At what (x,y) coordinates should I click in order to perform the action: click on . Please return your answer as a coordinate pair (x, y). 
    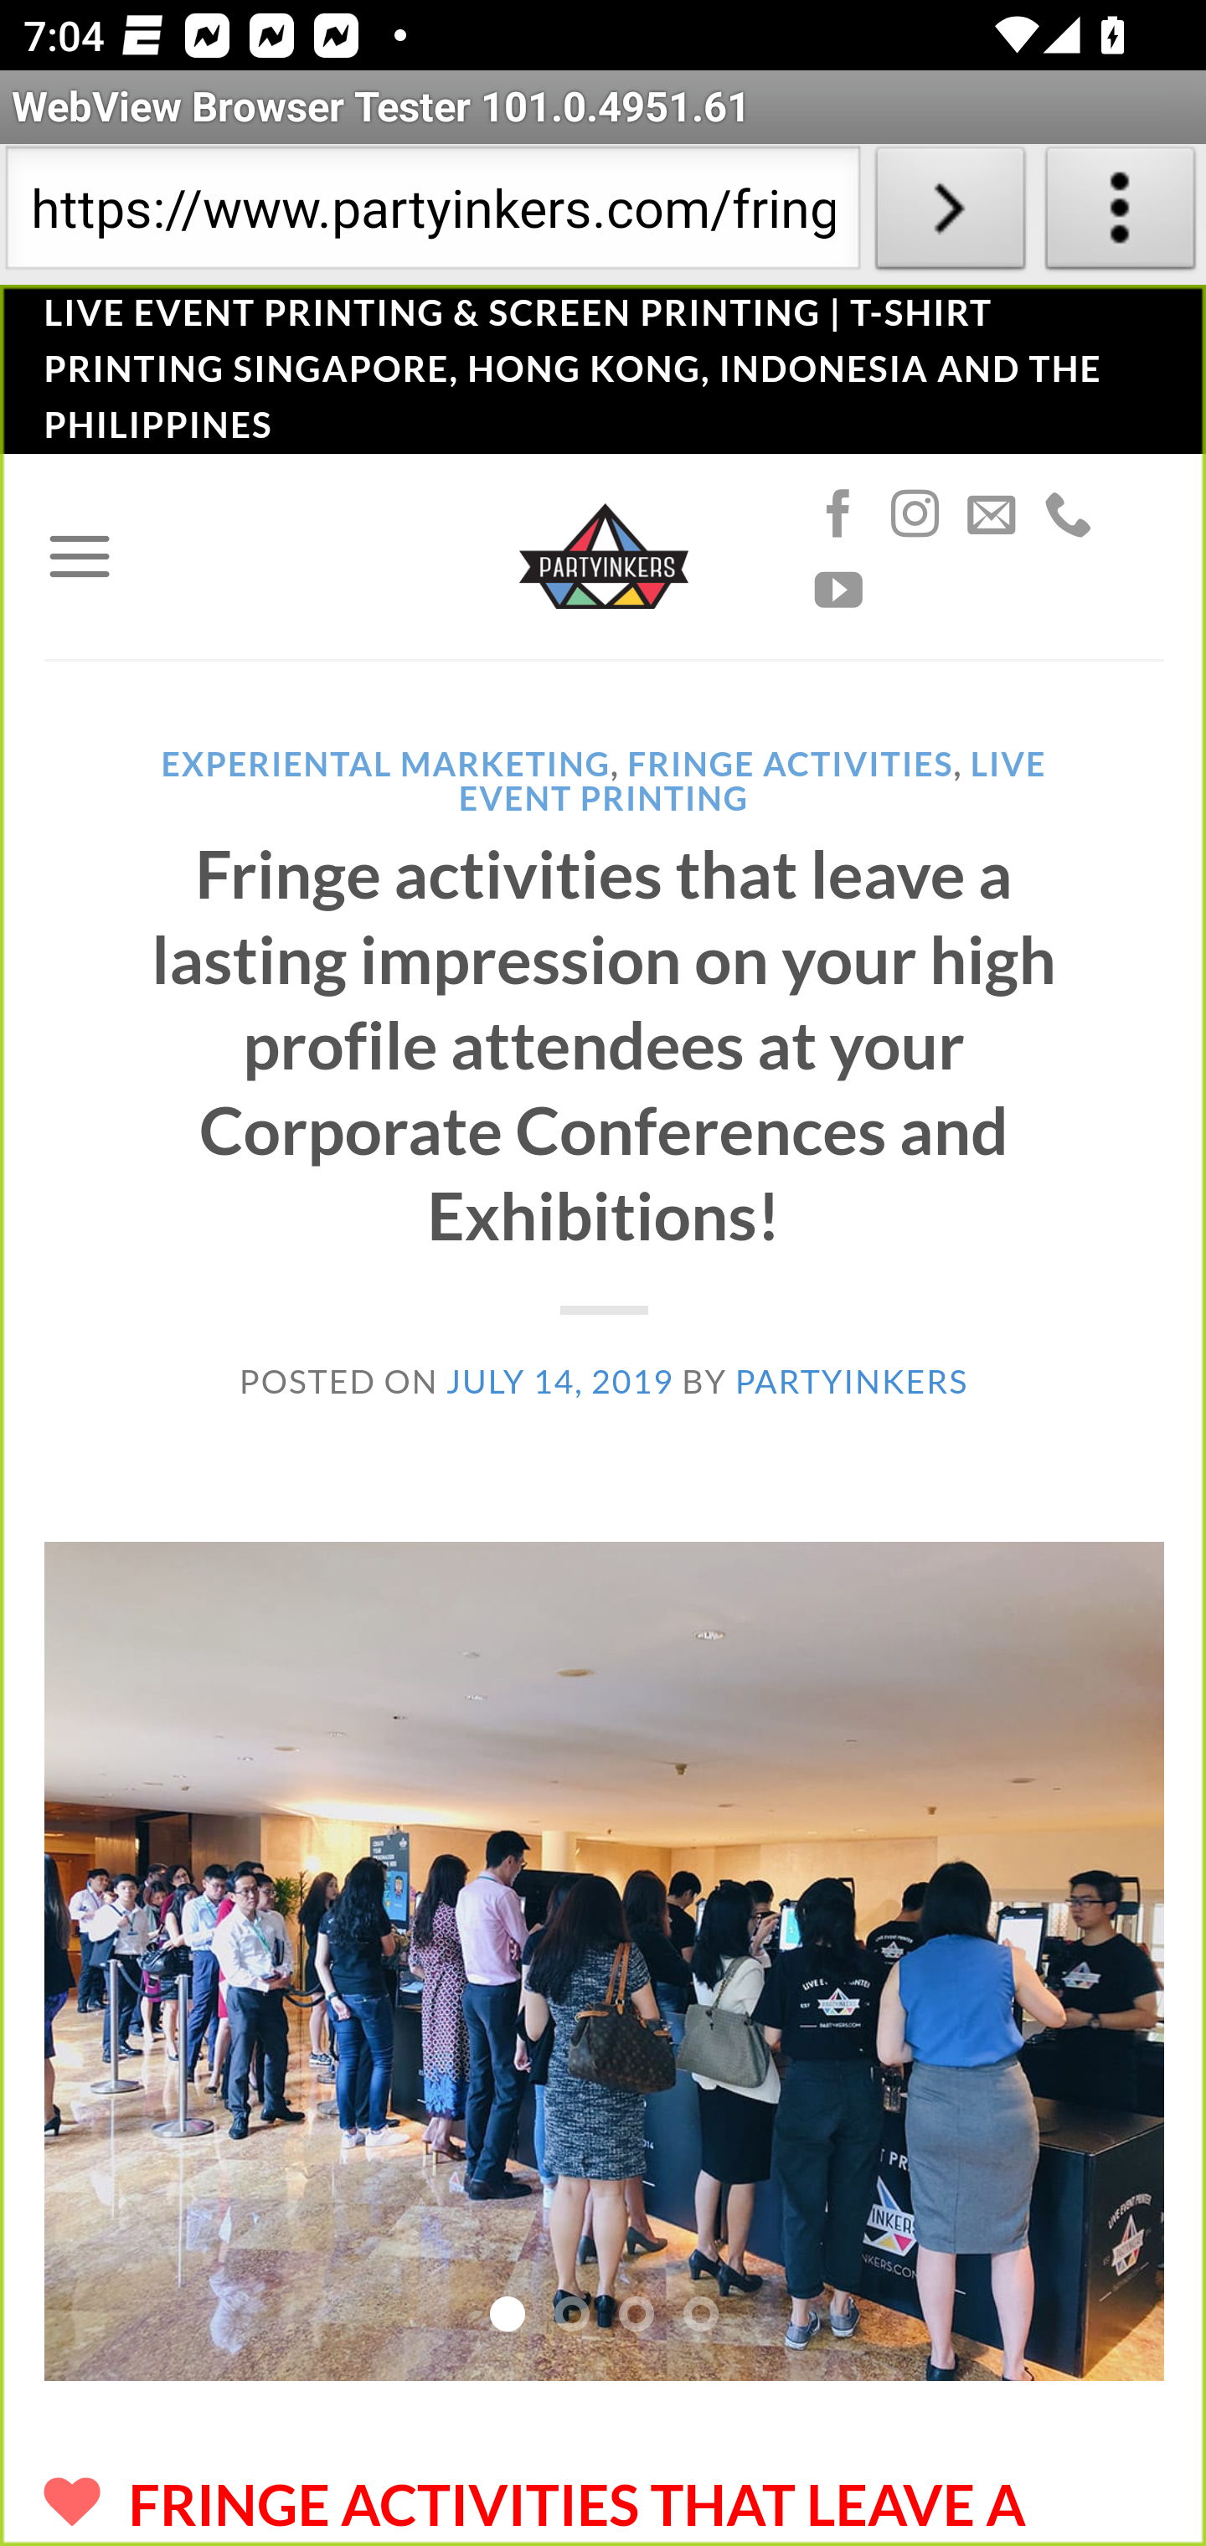
    Looking at the image, I should click on (992, 515).